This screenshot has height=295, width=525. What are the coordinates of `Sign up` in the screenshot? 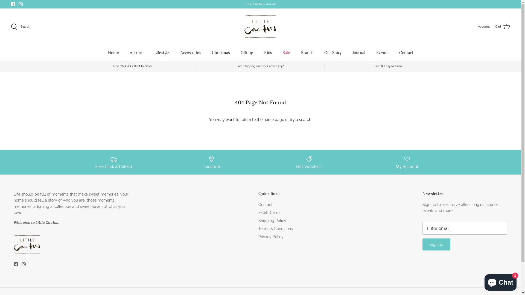 It's located at (436, 244).